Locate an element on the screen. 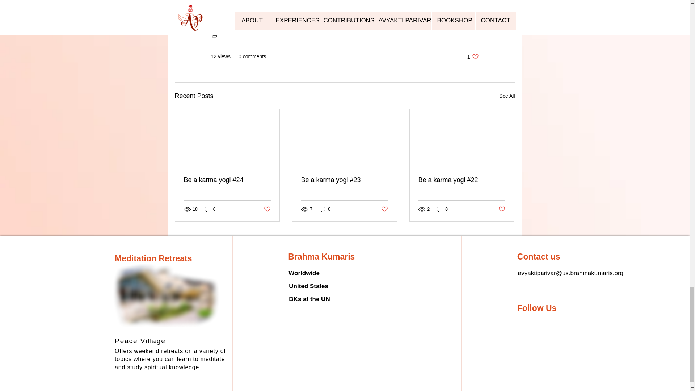 Image resolution: width=695 pixels, height=391 pixels. Post not marked as liked is located at coordinates (309, 299).